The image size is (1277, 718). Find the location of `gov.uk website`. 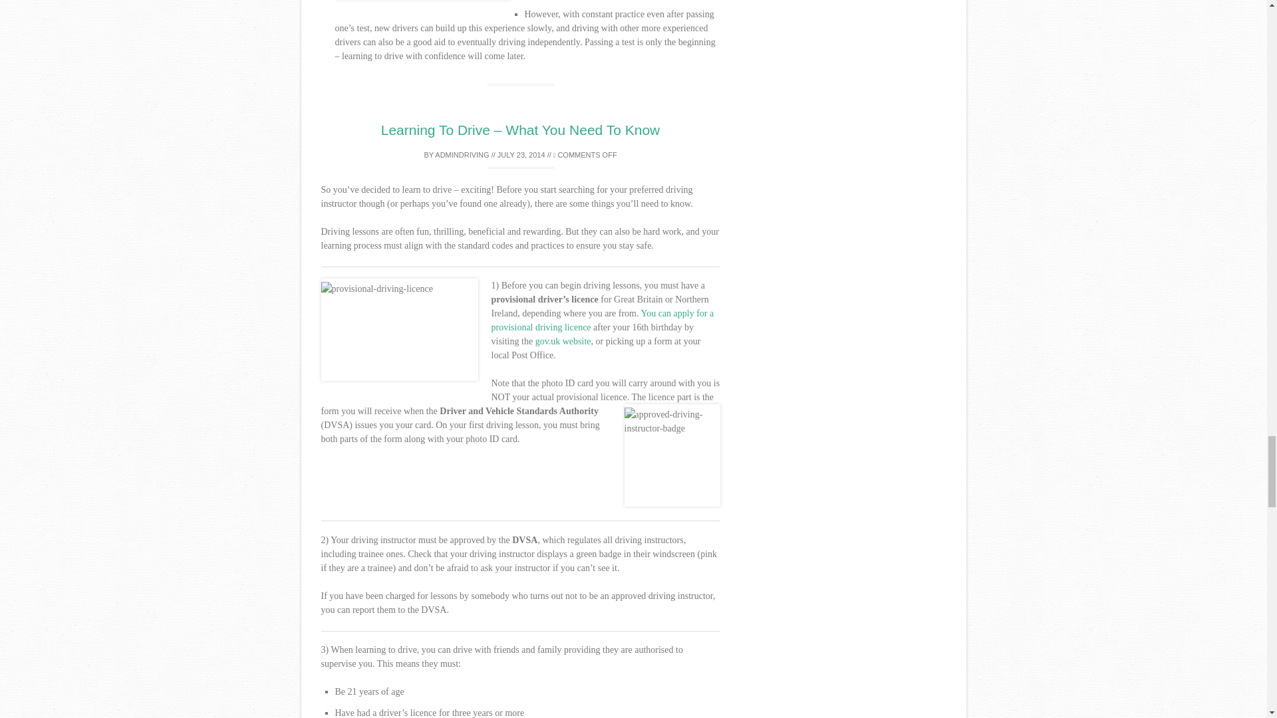

gov.uk website is located at coordinates (563, 341).